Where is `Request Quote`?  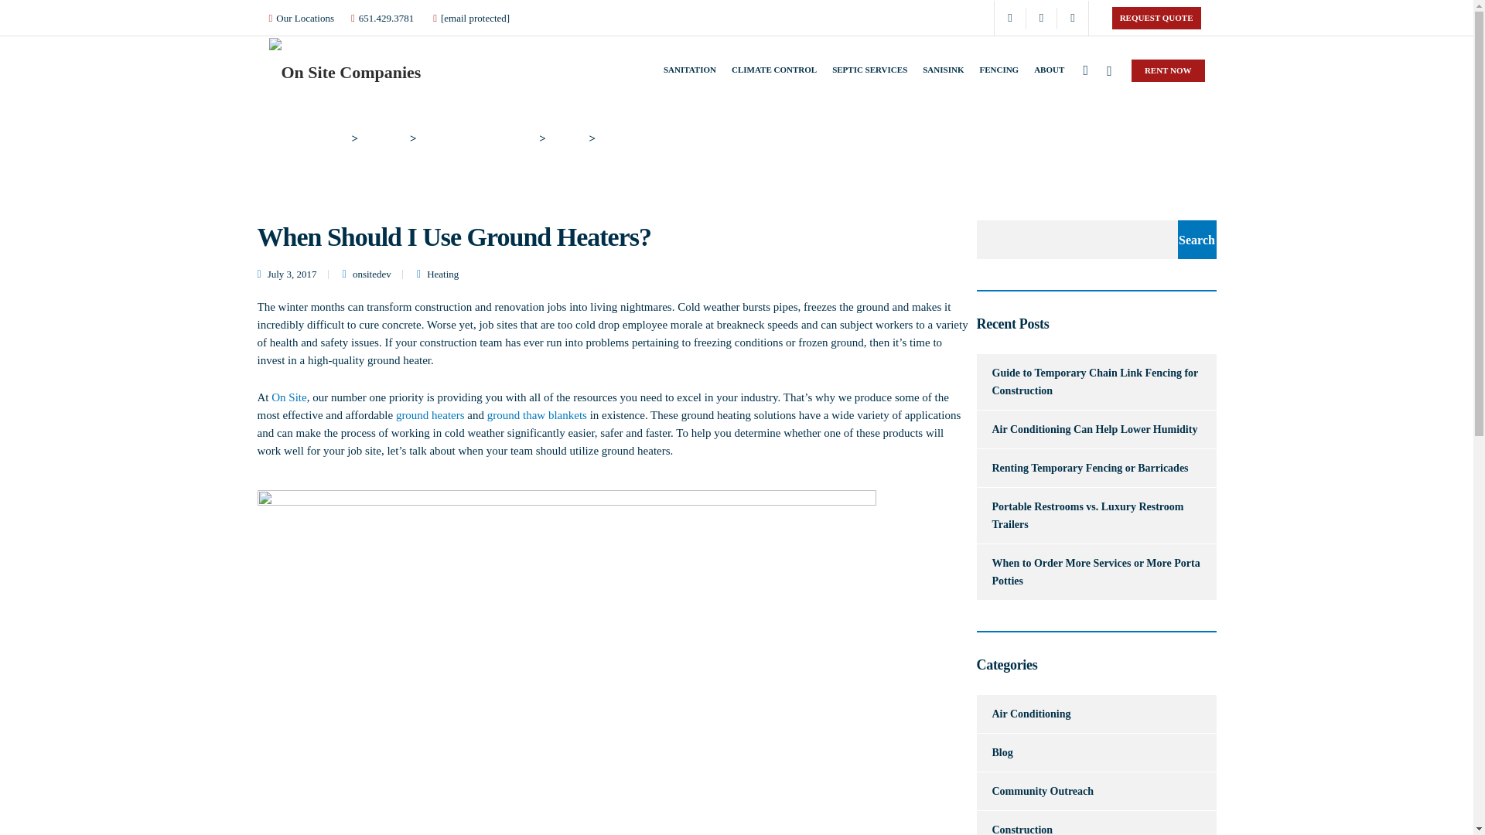 Request Quote is located at coordinates (1157, 17).